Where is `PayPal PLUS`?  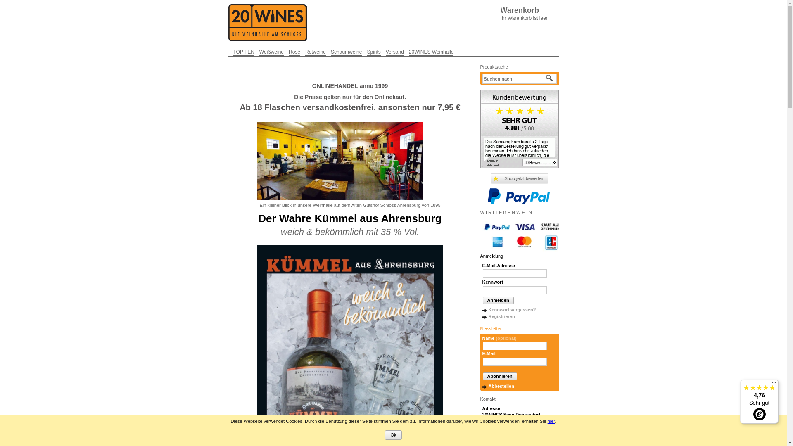 PayPal PLUS is located at coordinates (518, 196).